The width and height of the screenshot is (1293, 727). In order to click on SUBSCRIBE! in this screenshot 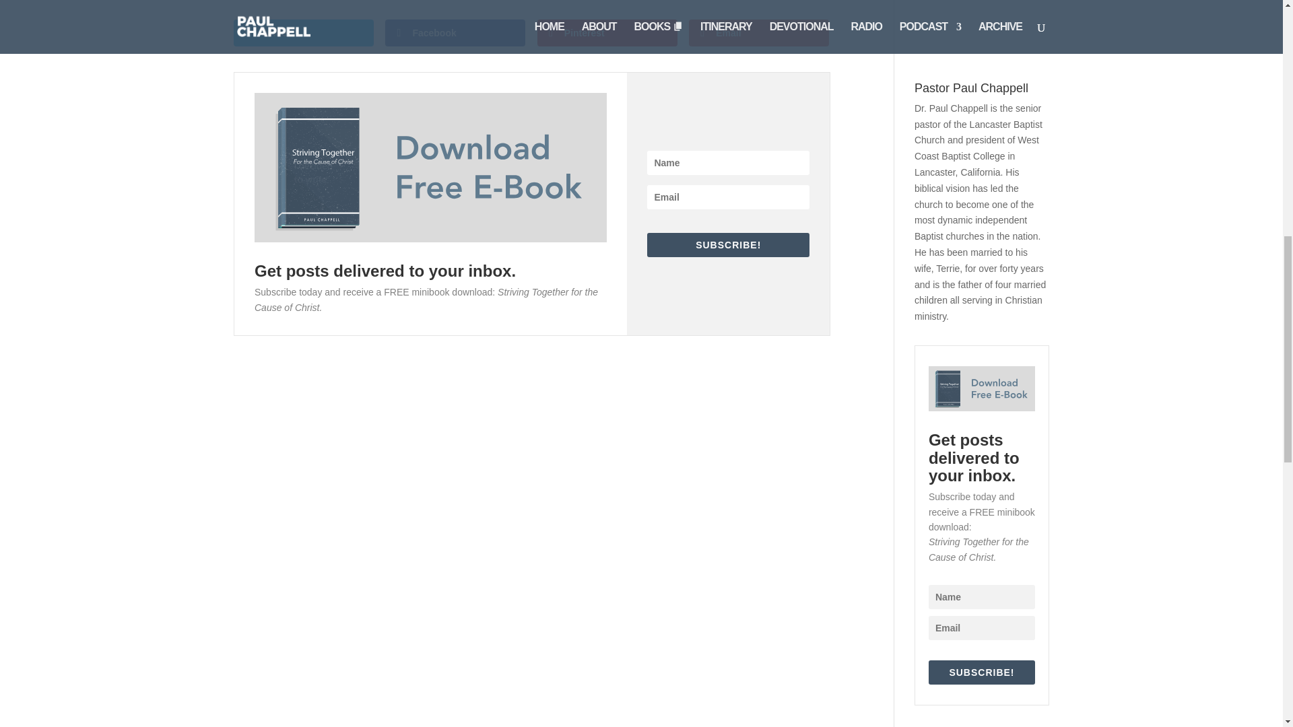, I will do `click(728, 245)`.